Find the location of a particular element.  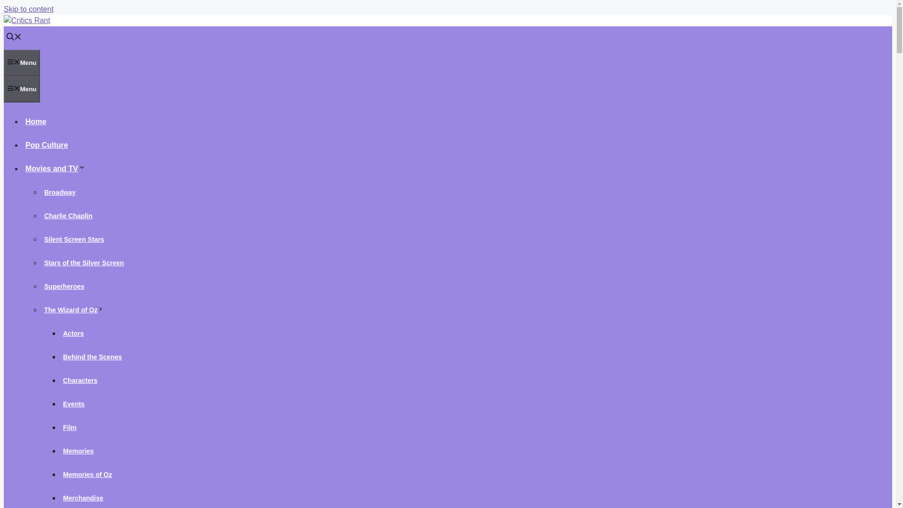

Film is located at coordinates (70, 427).